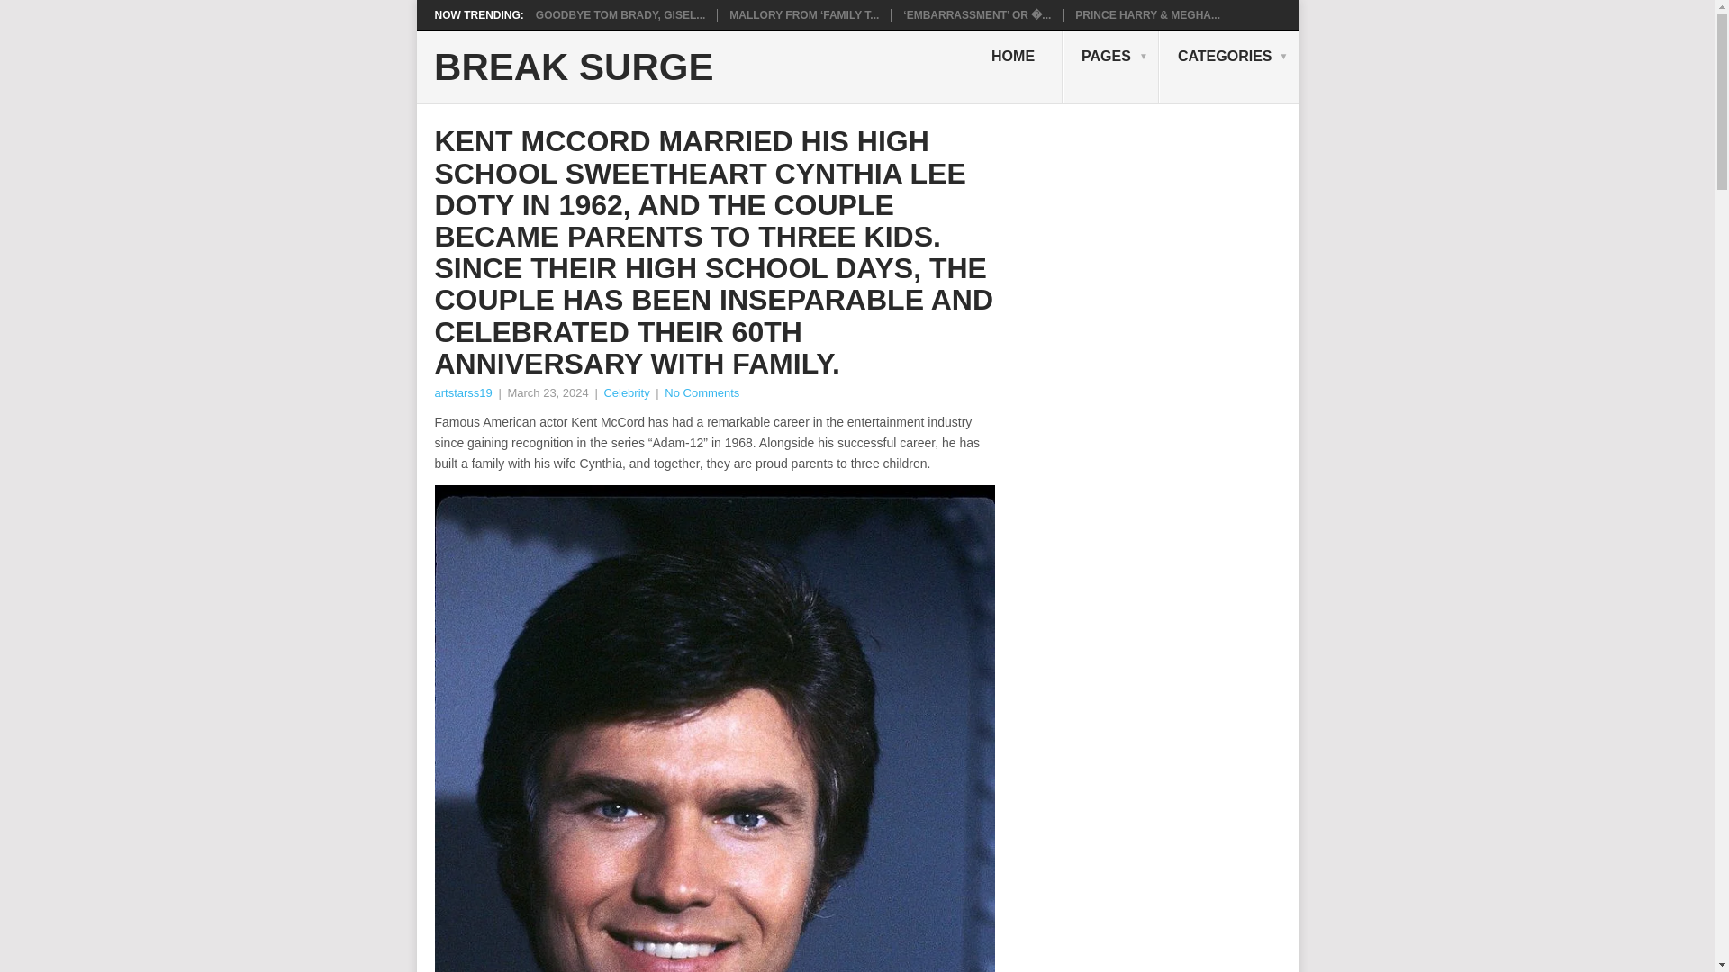  Describe the element at coordinates (573, 67) in the screenshot. I see `BREAK SURGE` at that location.